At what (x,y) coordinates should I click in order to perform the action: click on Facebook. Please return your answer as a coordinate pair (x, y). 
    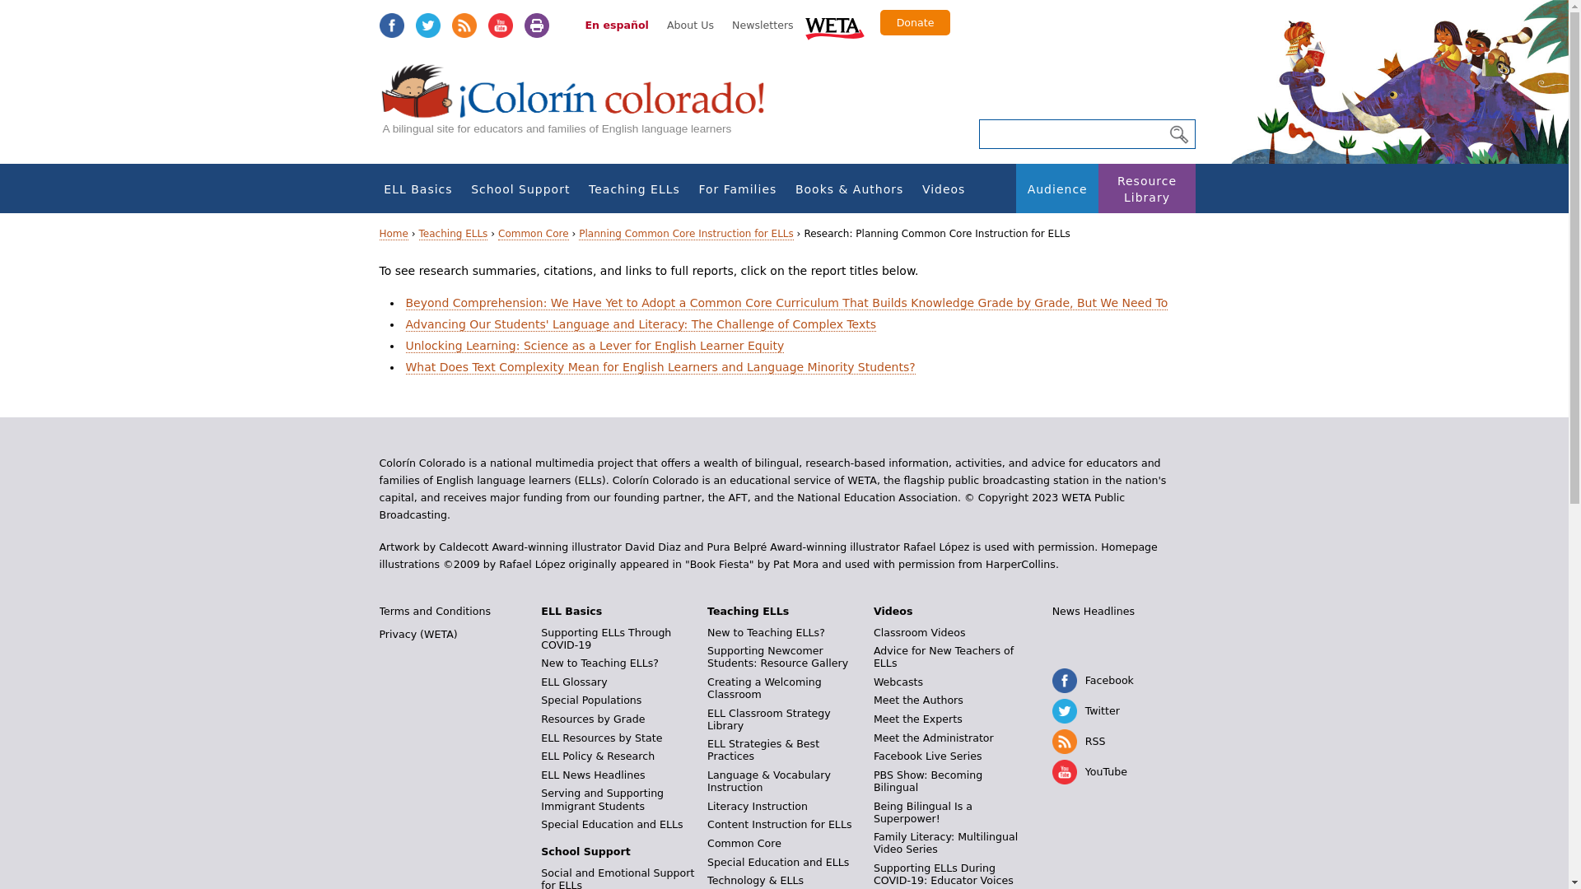
    Looking at the image, I should click on (390, 26).